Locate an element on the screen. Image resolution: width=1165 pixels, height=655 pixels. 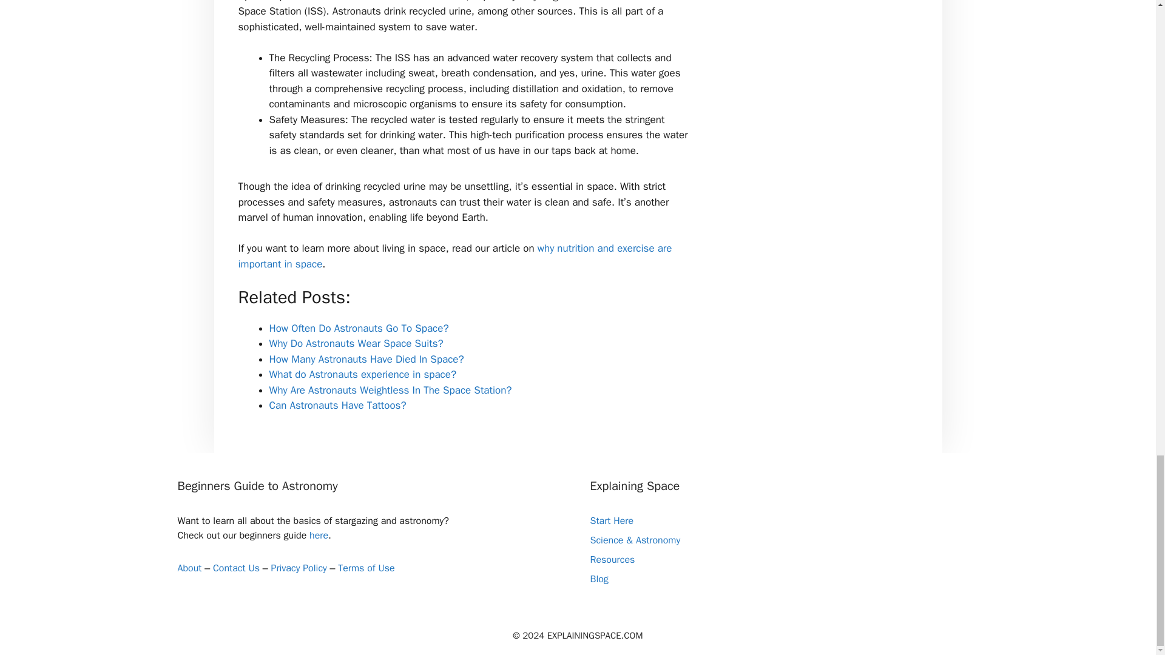
Privacy Policy is located at coordinates (298, 568).